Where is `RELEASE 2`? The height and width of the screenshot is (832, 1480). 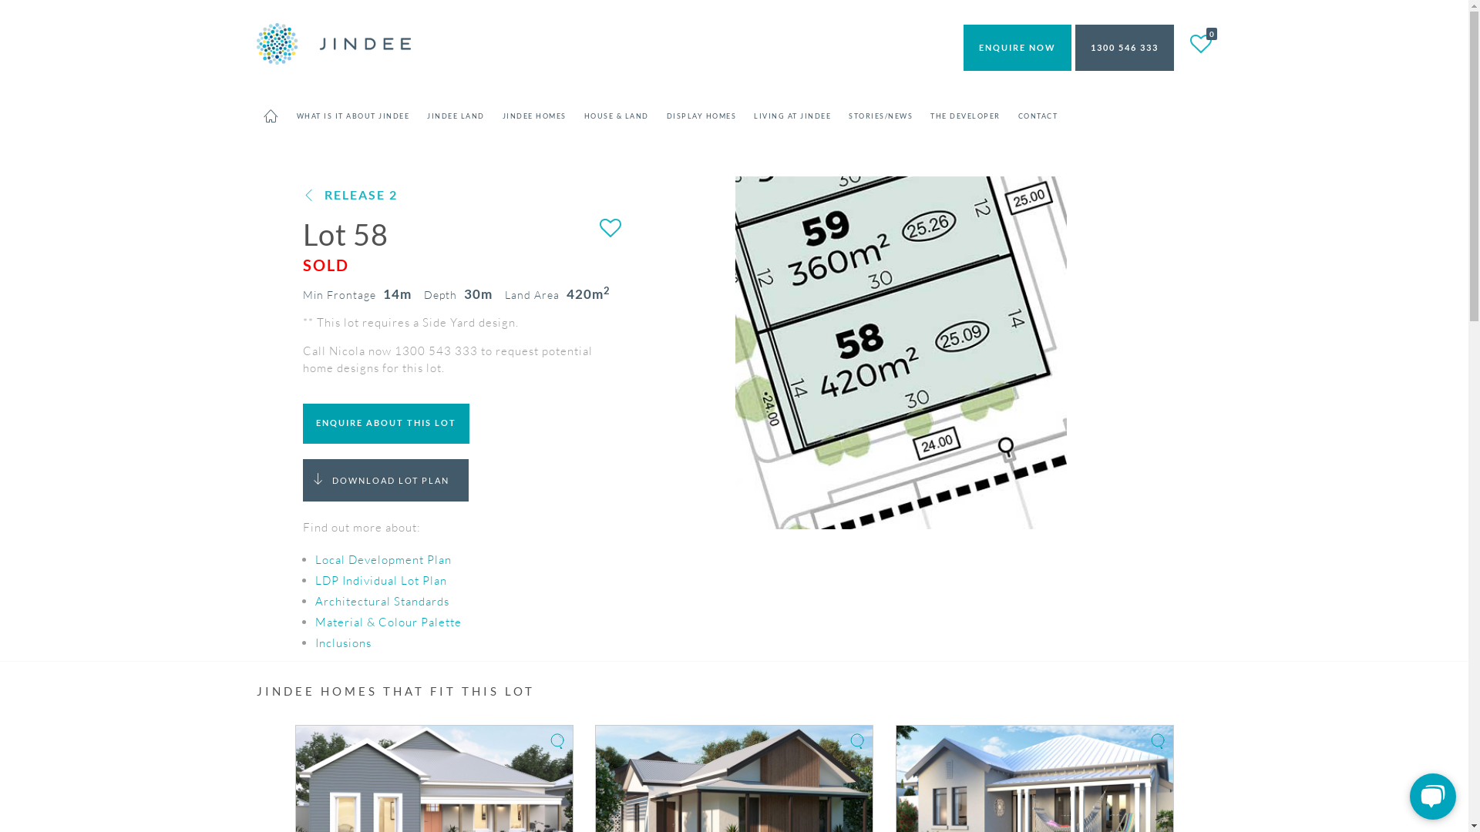
RELEASE 2 is located at coordinates (350, 194).